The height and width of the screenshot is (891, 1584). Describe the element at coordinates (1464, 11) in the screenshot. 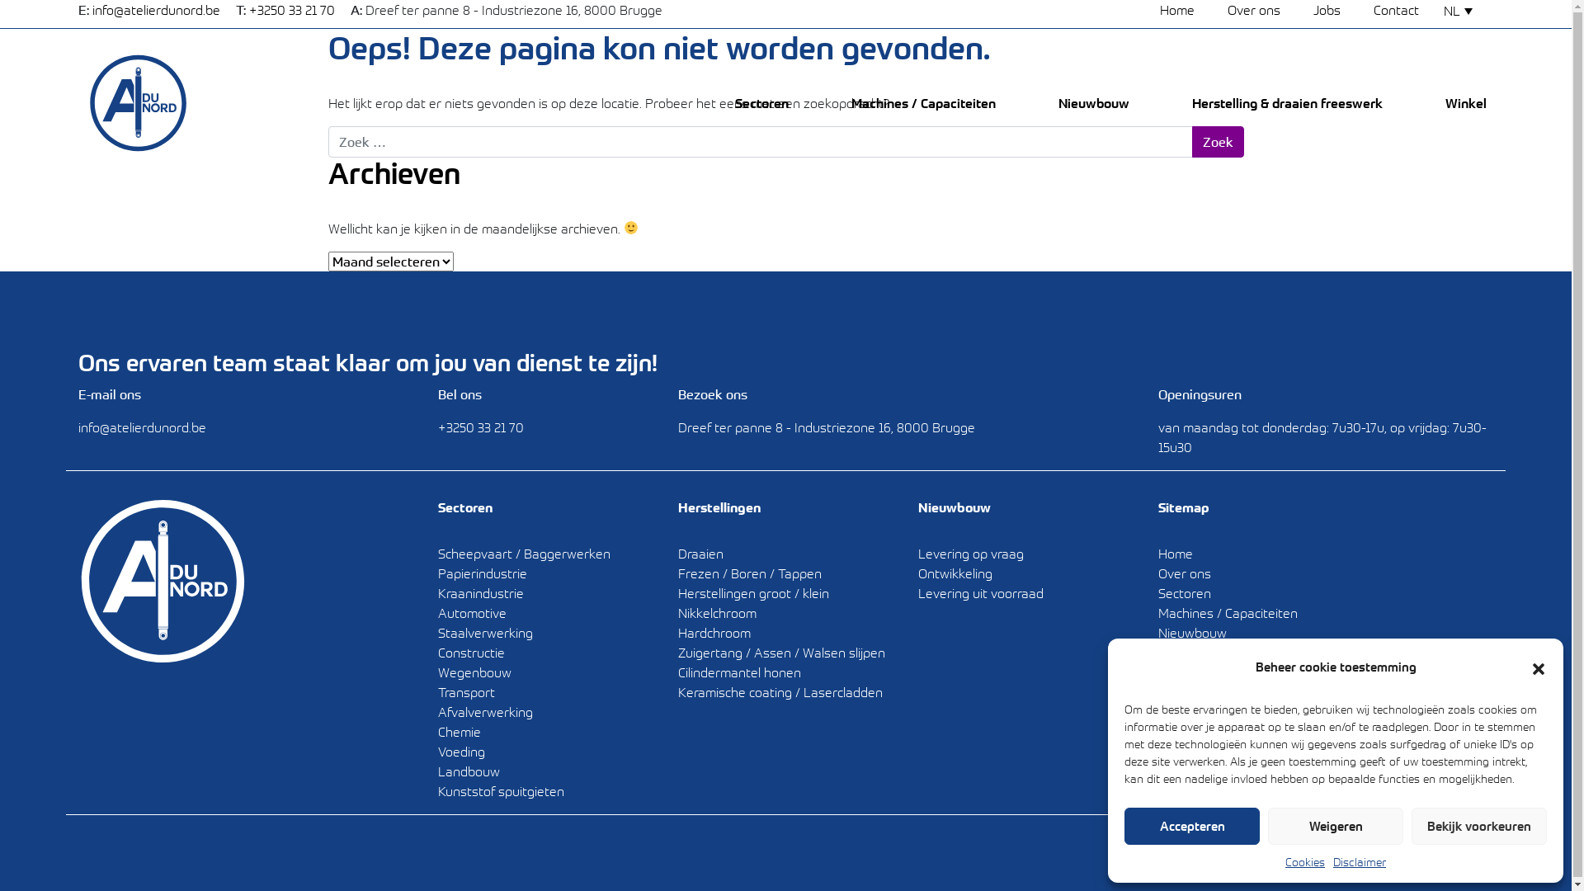

I see `NL` at that location.